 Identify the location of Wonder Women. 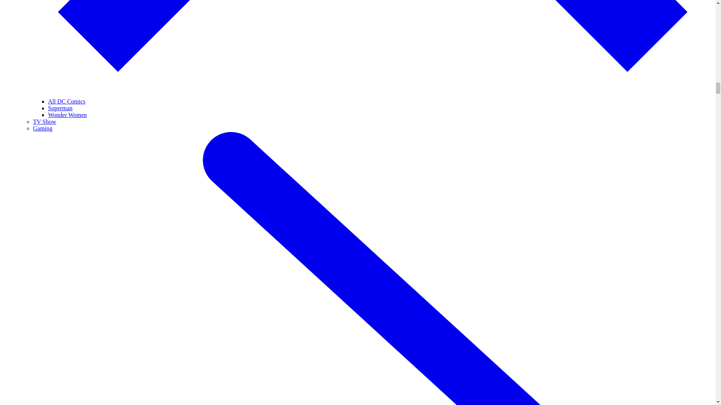
(67, 115).